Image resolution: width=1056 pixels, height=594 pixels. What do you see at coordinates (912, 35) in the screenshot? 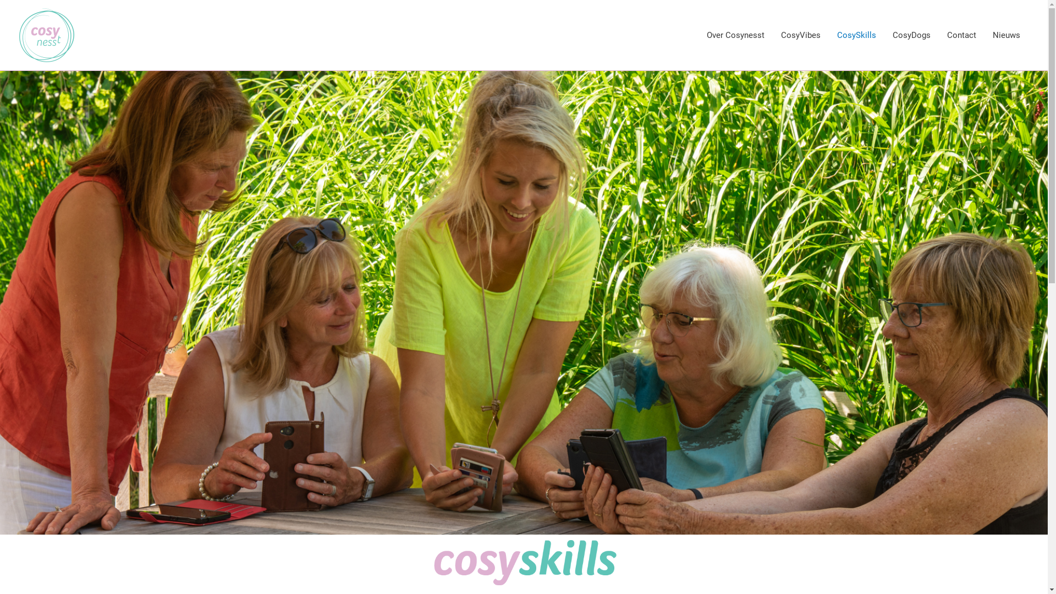
I see `CosyDogs` at bounding box center [912, 35].